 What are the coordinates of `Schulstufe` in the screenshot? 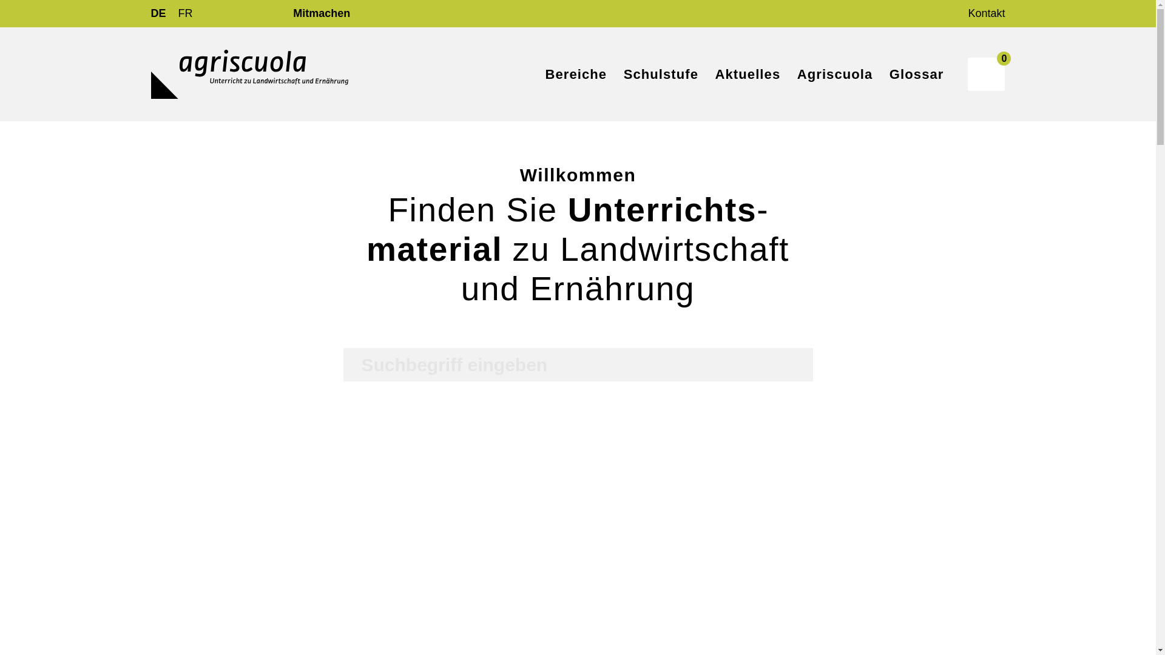 It's located at (661, 75).